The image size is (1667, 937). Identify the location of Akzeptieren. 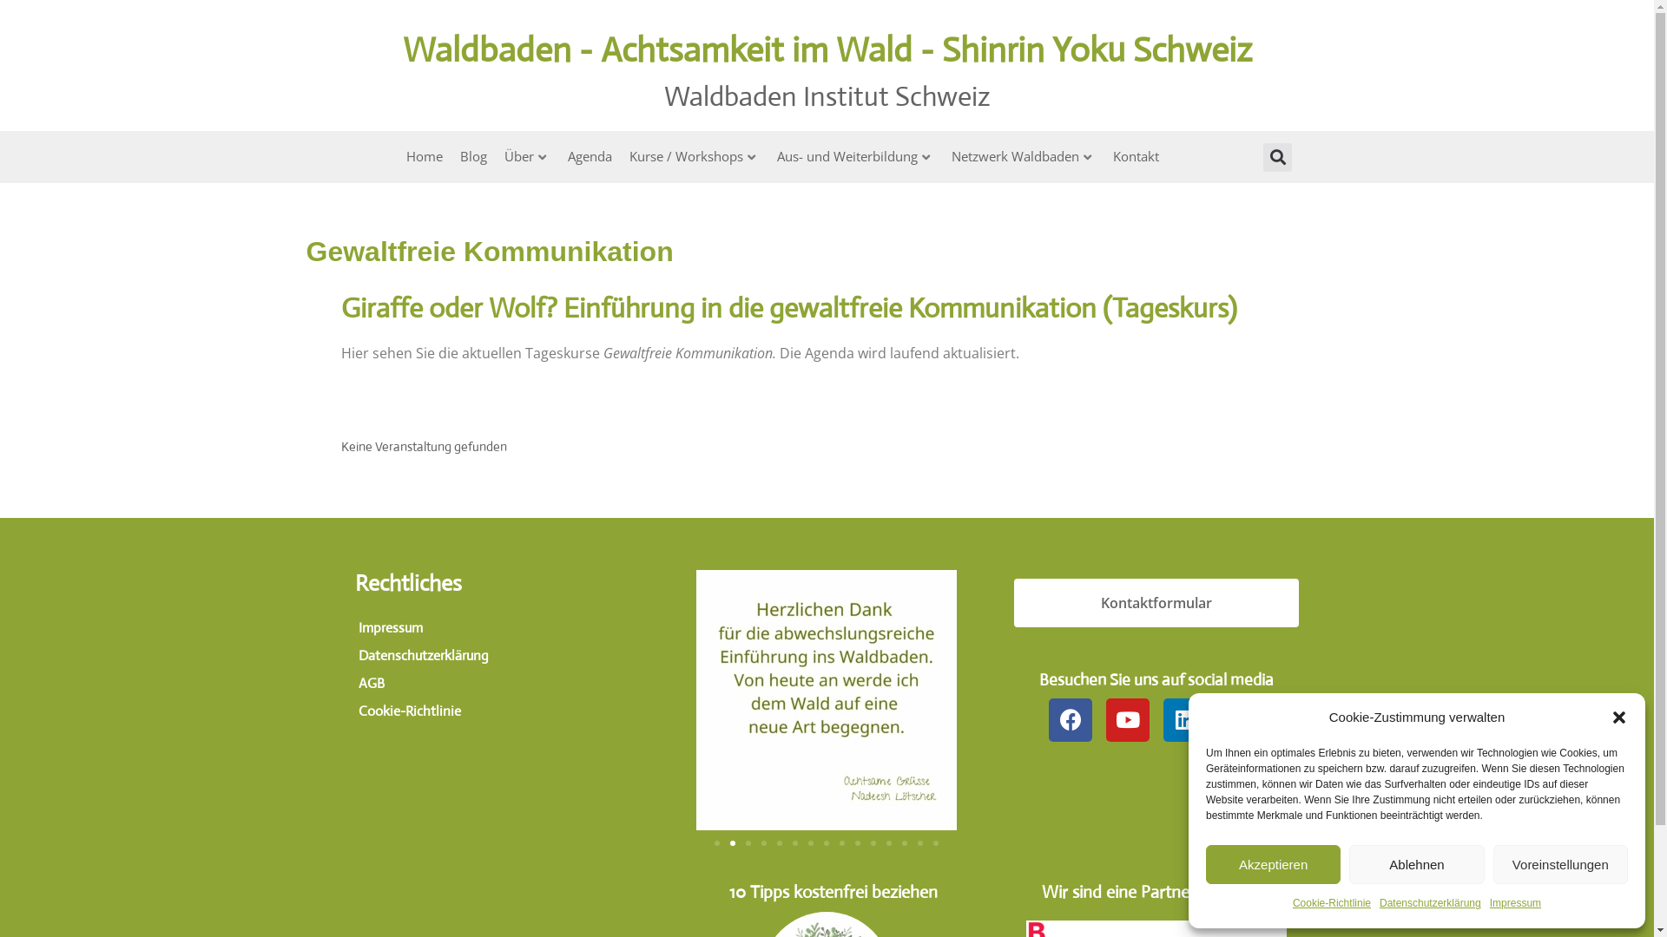
(1273, 864).